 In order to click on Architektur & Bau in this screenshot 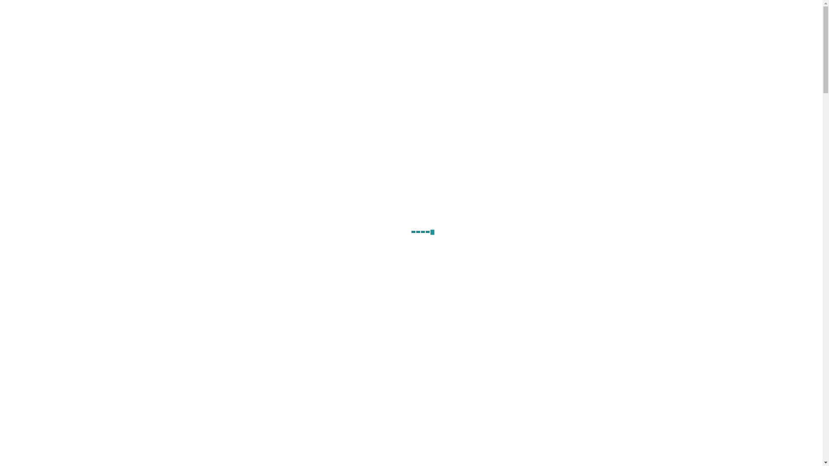, I will do `click(489, 353)`.